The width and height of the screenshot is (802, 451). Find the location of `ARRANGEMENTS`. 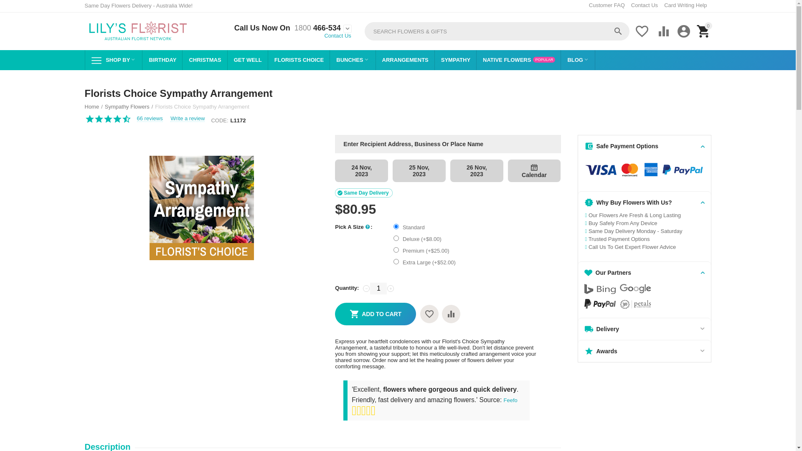

ARRANGEMENTS is located at coordinates (405, 60).